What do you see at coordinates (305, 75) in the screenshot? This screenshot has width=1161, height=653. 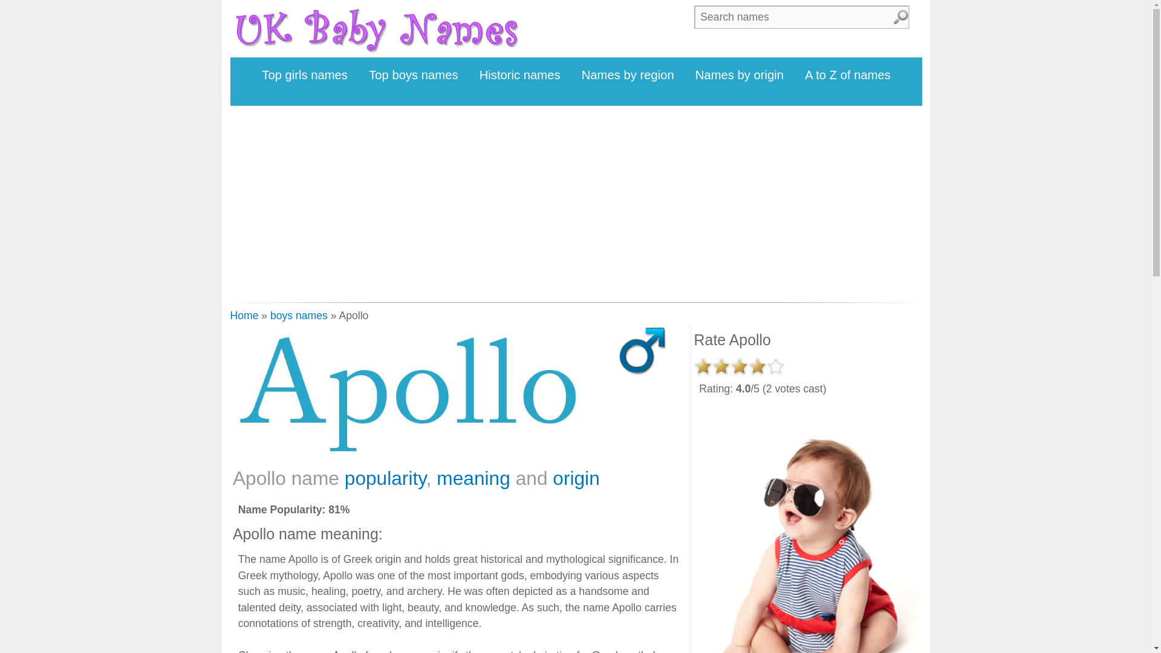 I see `Top girls names` at bounding box center [305, 75].